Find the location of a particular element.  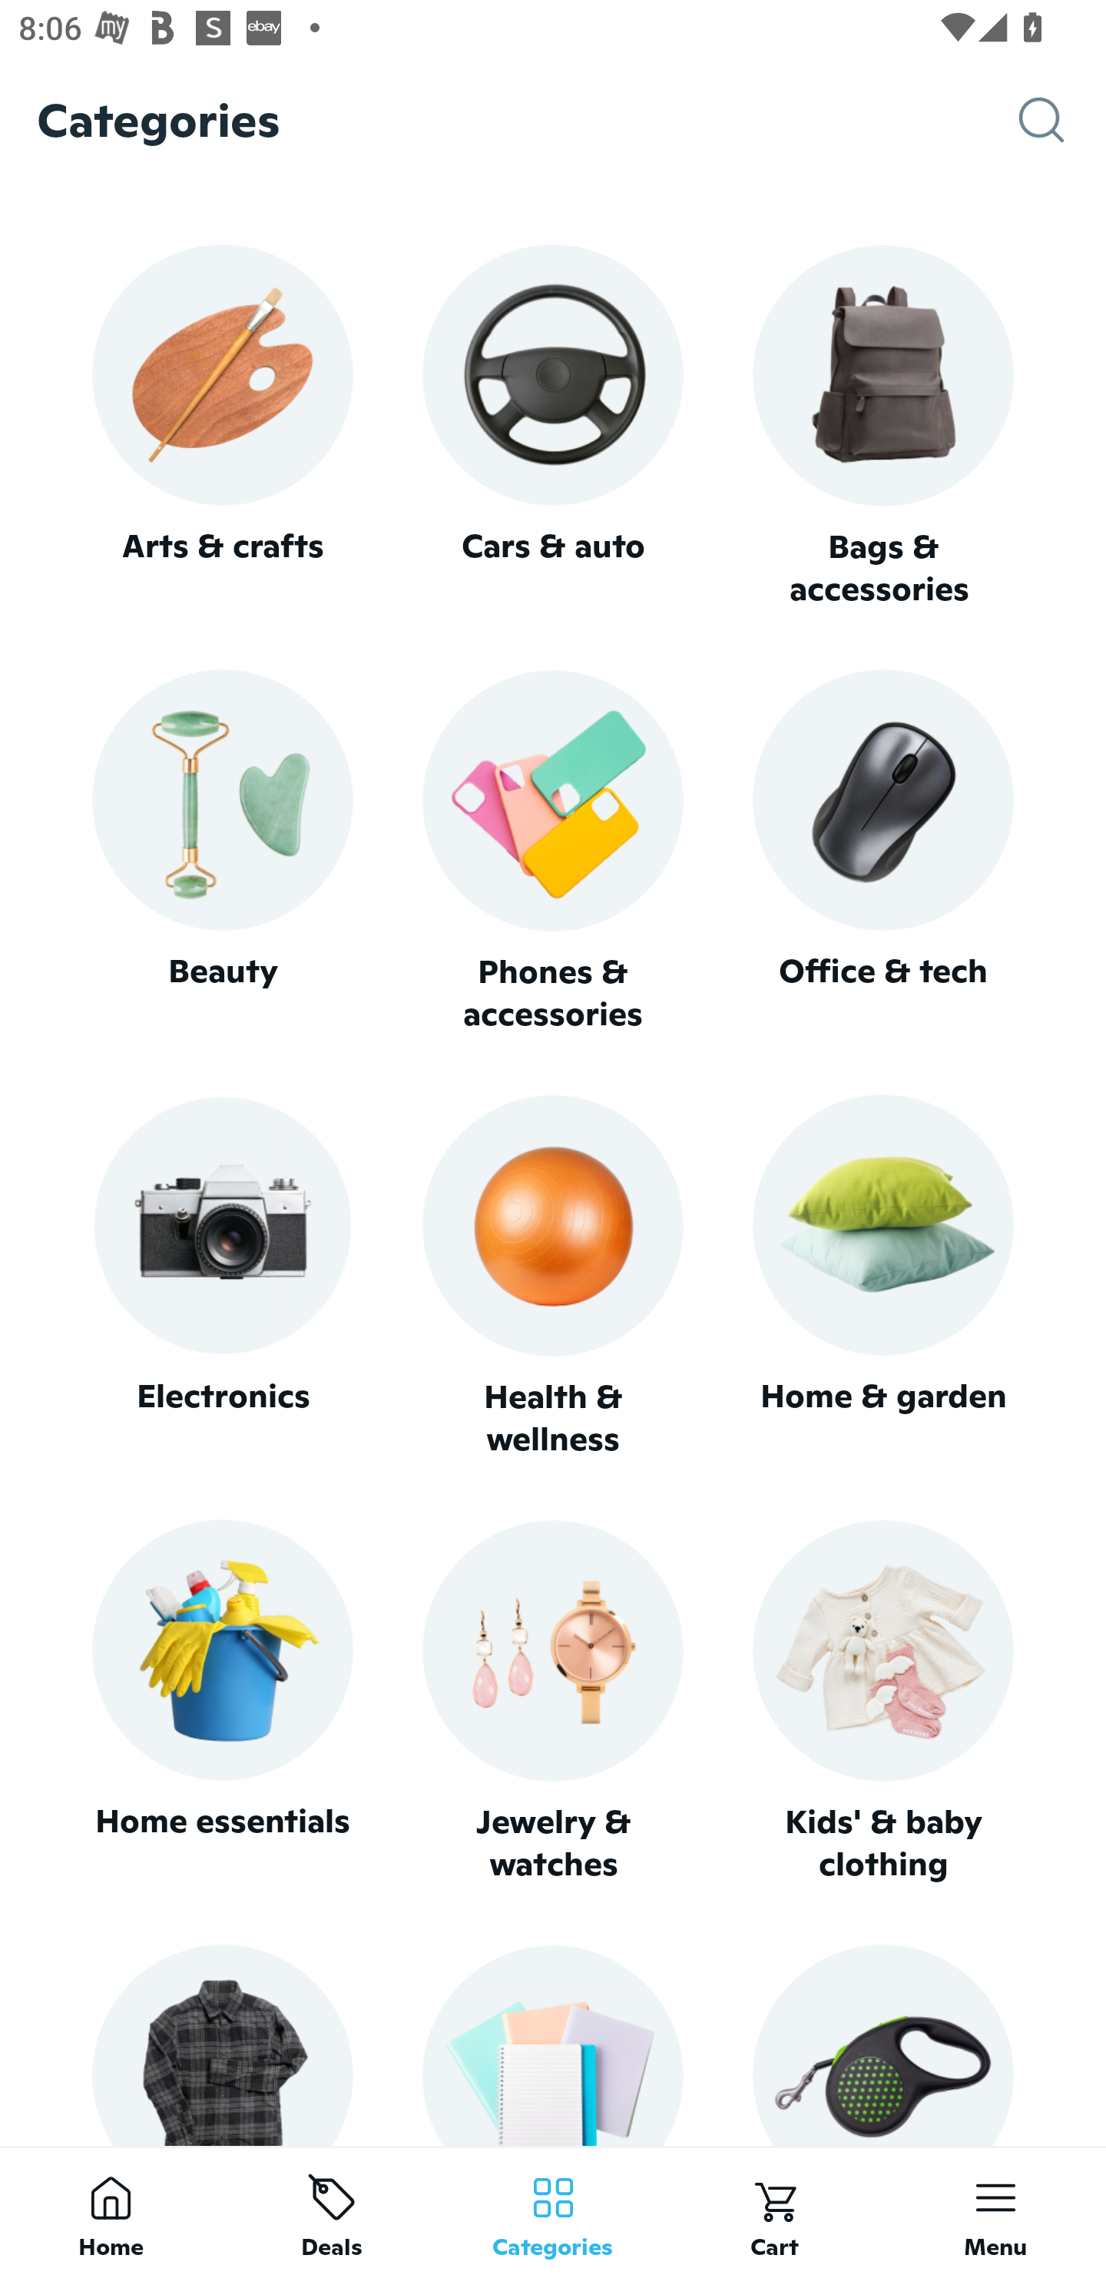

Phones & accessories is located at coordinates (553, 853).